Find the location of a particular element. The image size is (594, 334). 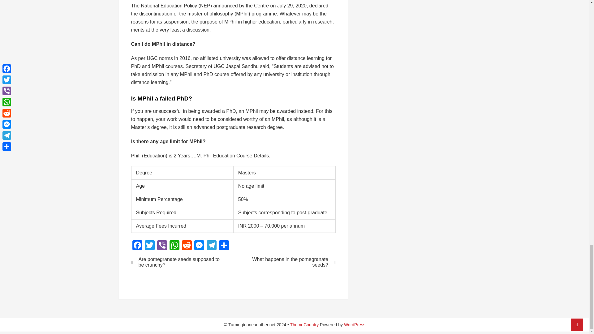

Reddit is located at coordinates (187, 246).